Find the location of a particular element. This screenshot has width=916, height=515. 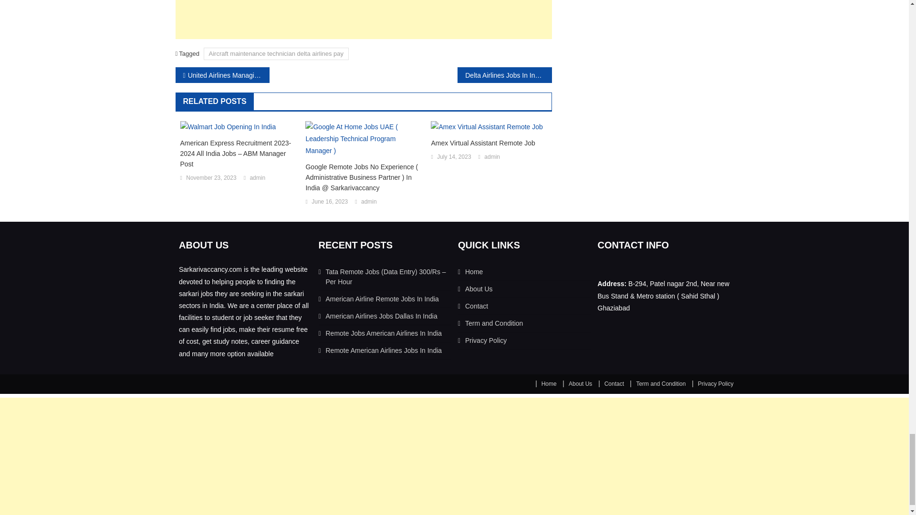

July 14, 2023 is located at coordinates (453, 157).